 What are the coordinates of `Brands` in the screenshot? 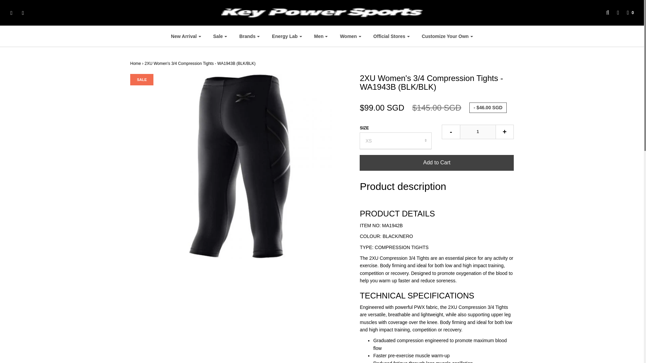 It's located at (249, 36).